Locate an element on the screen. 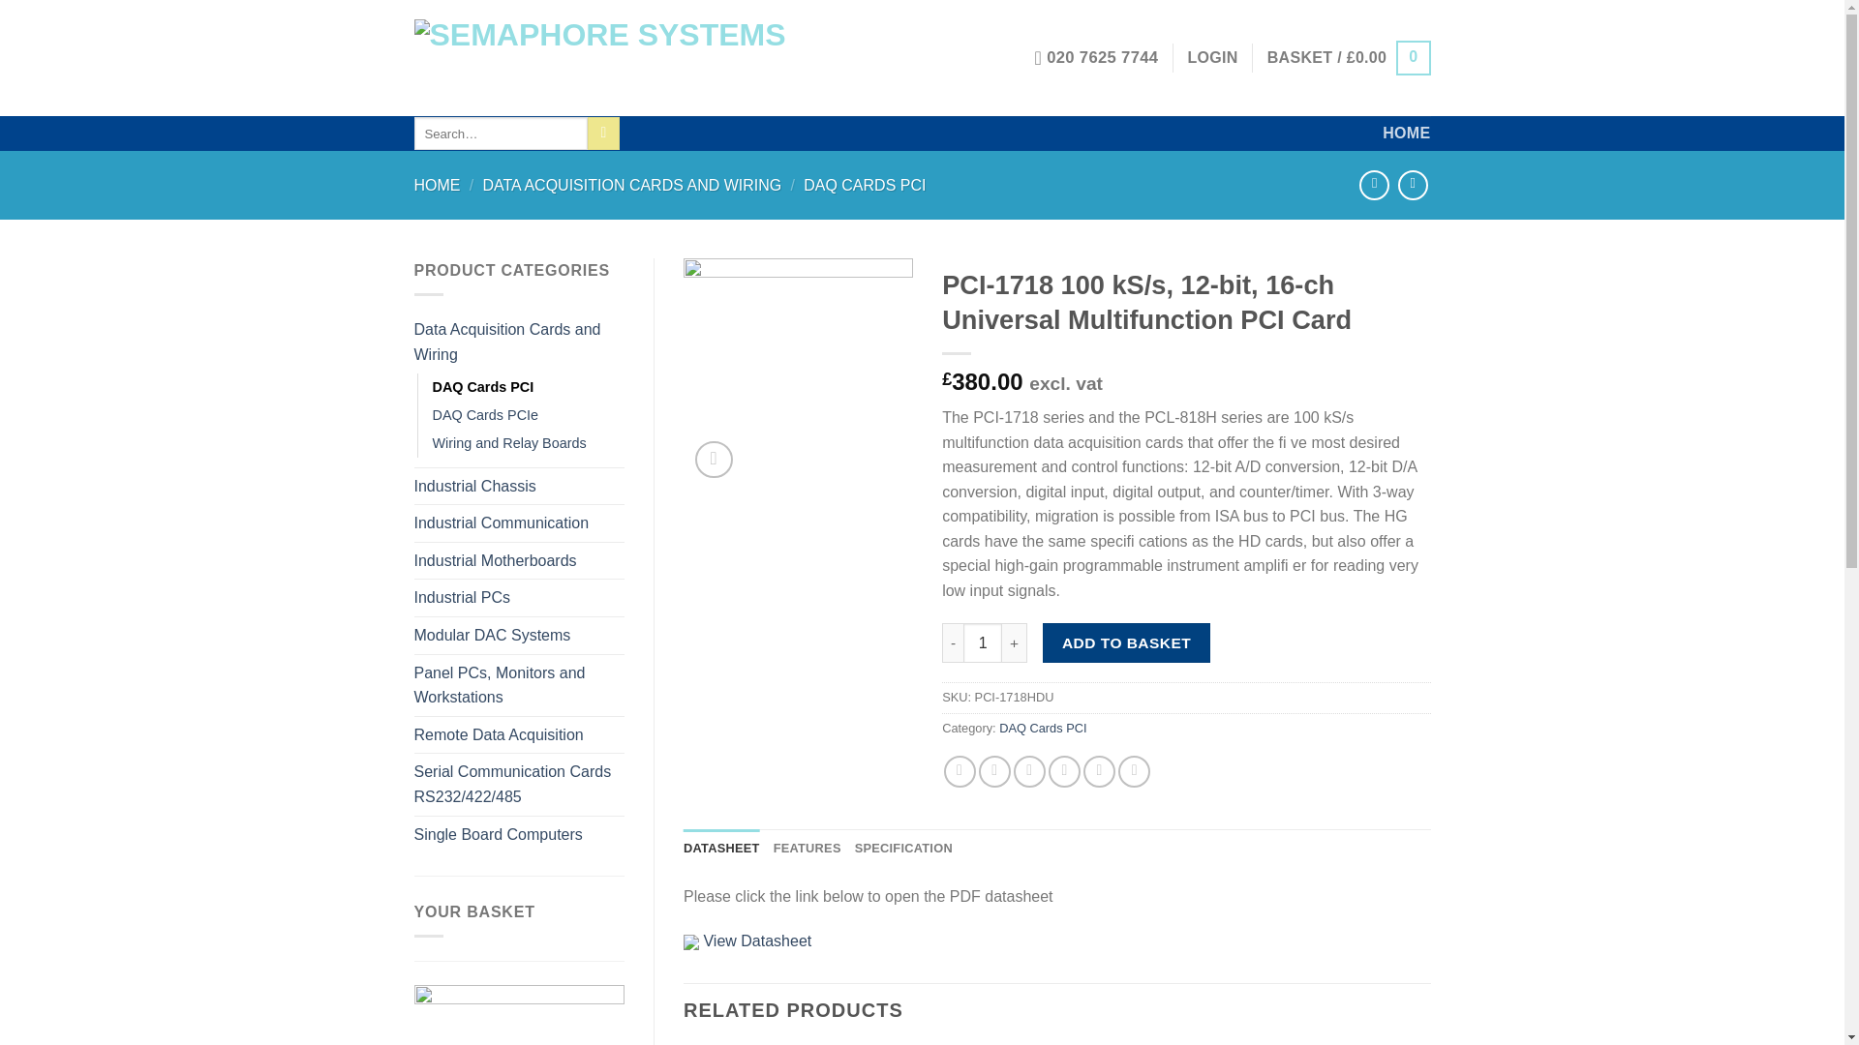 The width and height of the screenshot is (1859, 1045). Wiring and Relay Boards is located at coordinates (507, 443).